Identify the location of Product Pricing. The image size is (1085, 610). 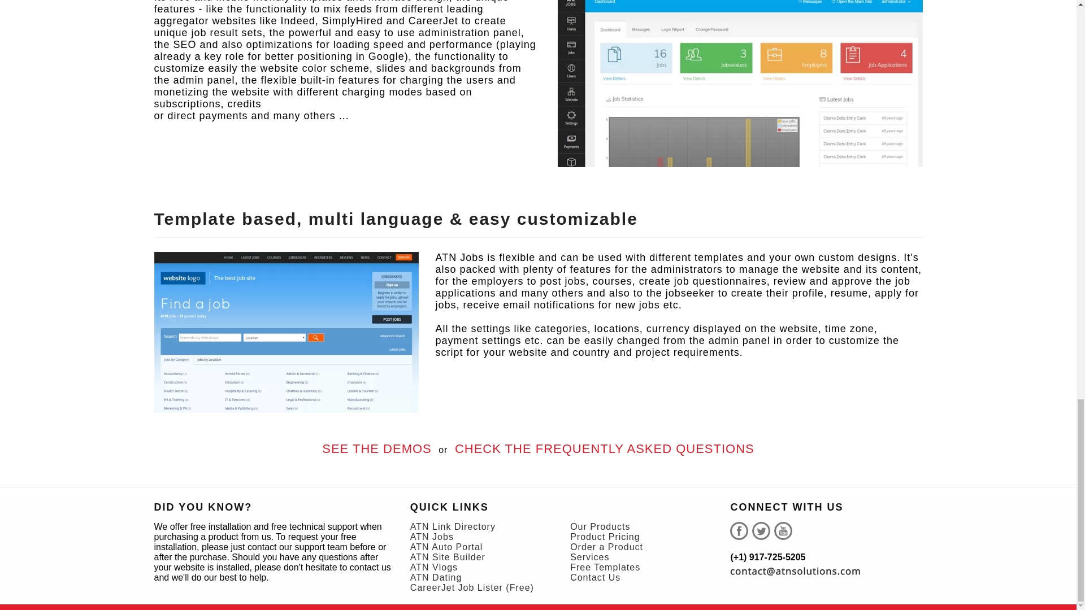
(605, 537).